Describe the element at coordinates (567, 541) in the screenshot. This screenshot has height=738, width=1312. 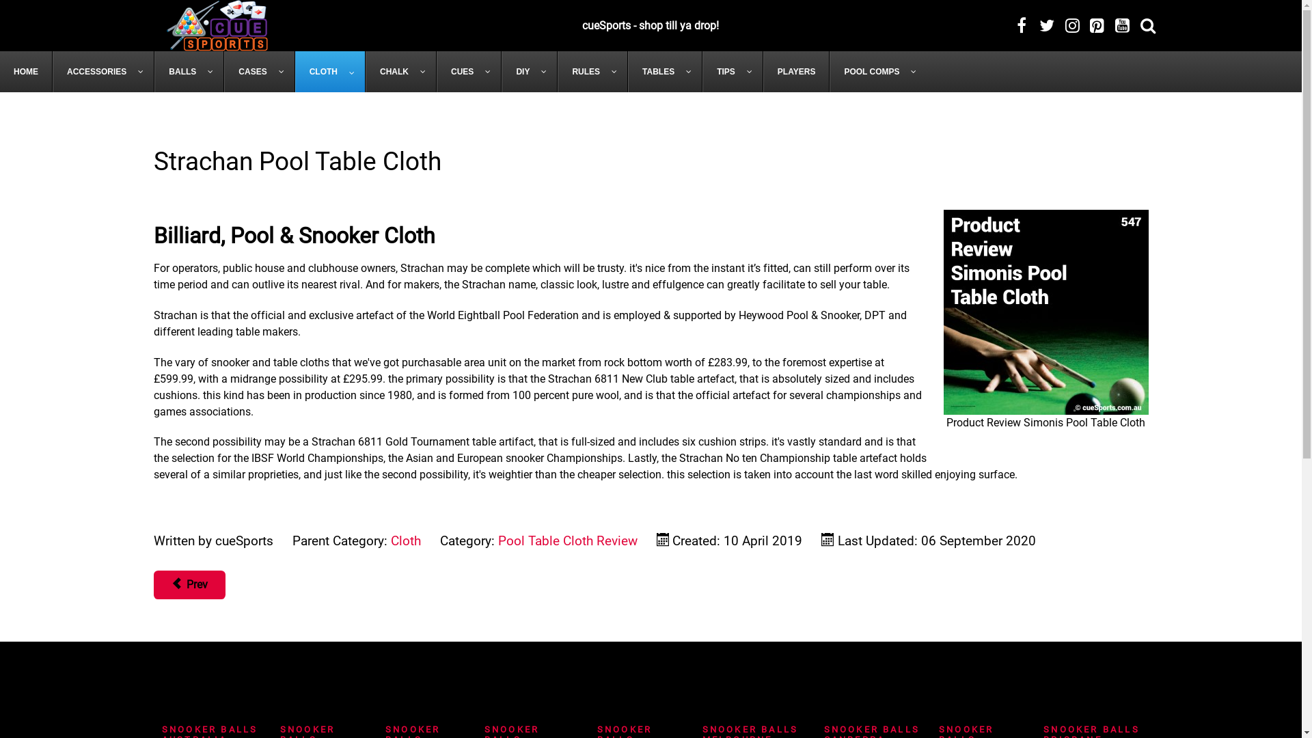
I see `Pool Table Cloth Review` at that location.